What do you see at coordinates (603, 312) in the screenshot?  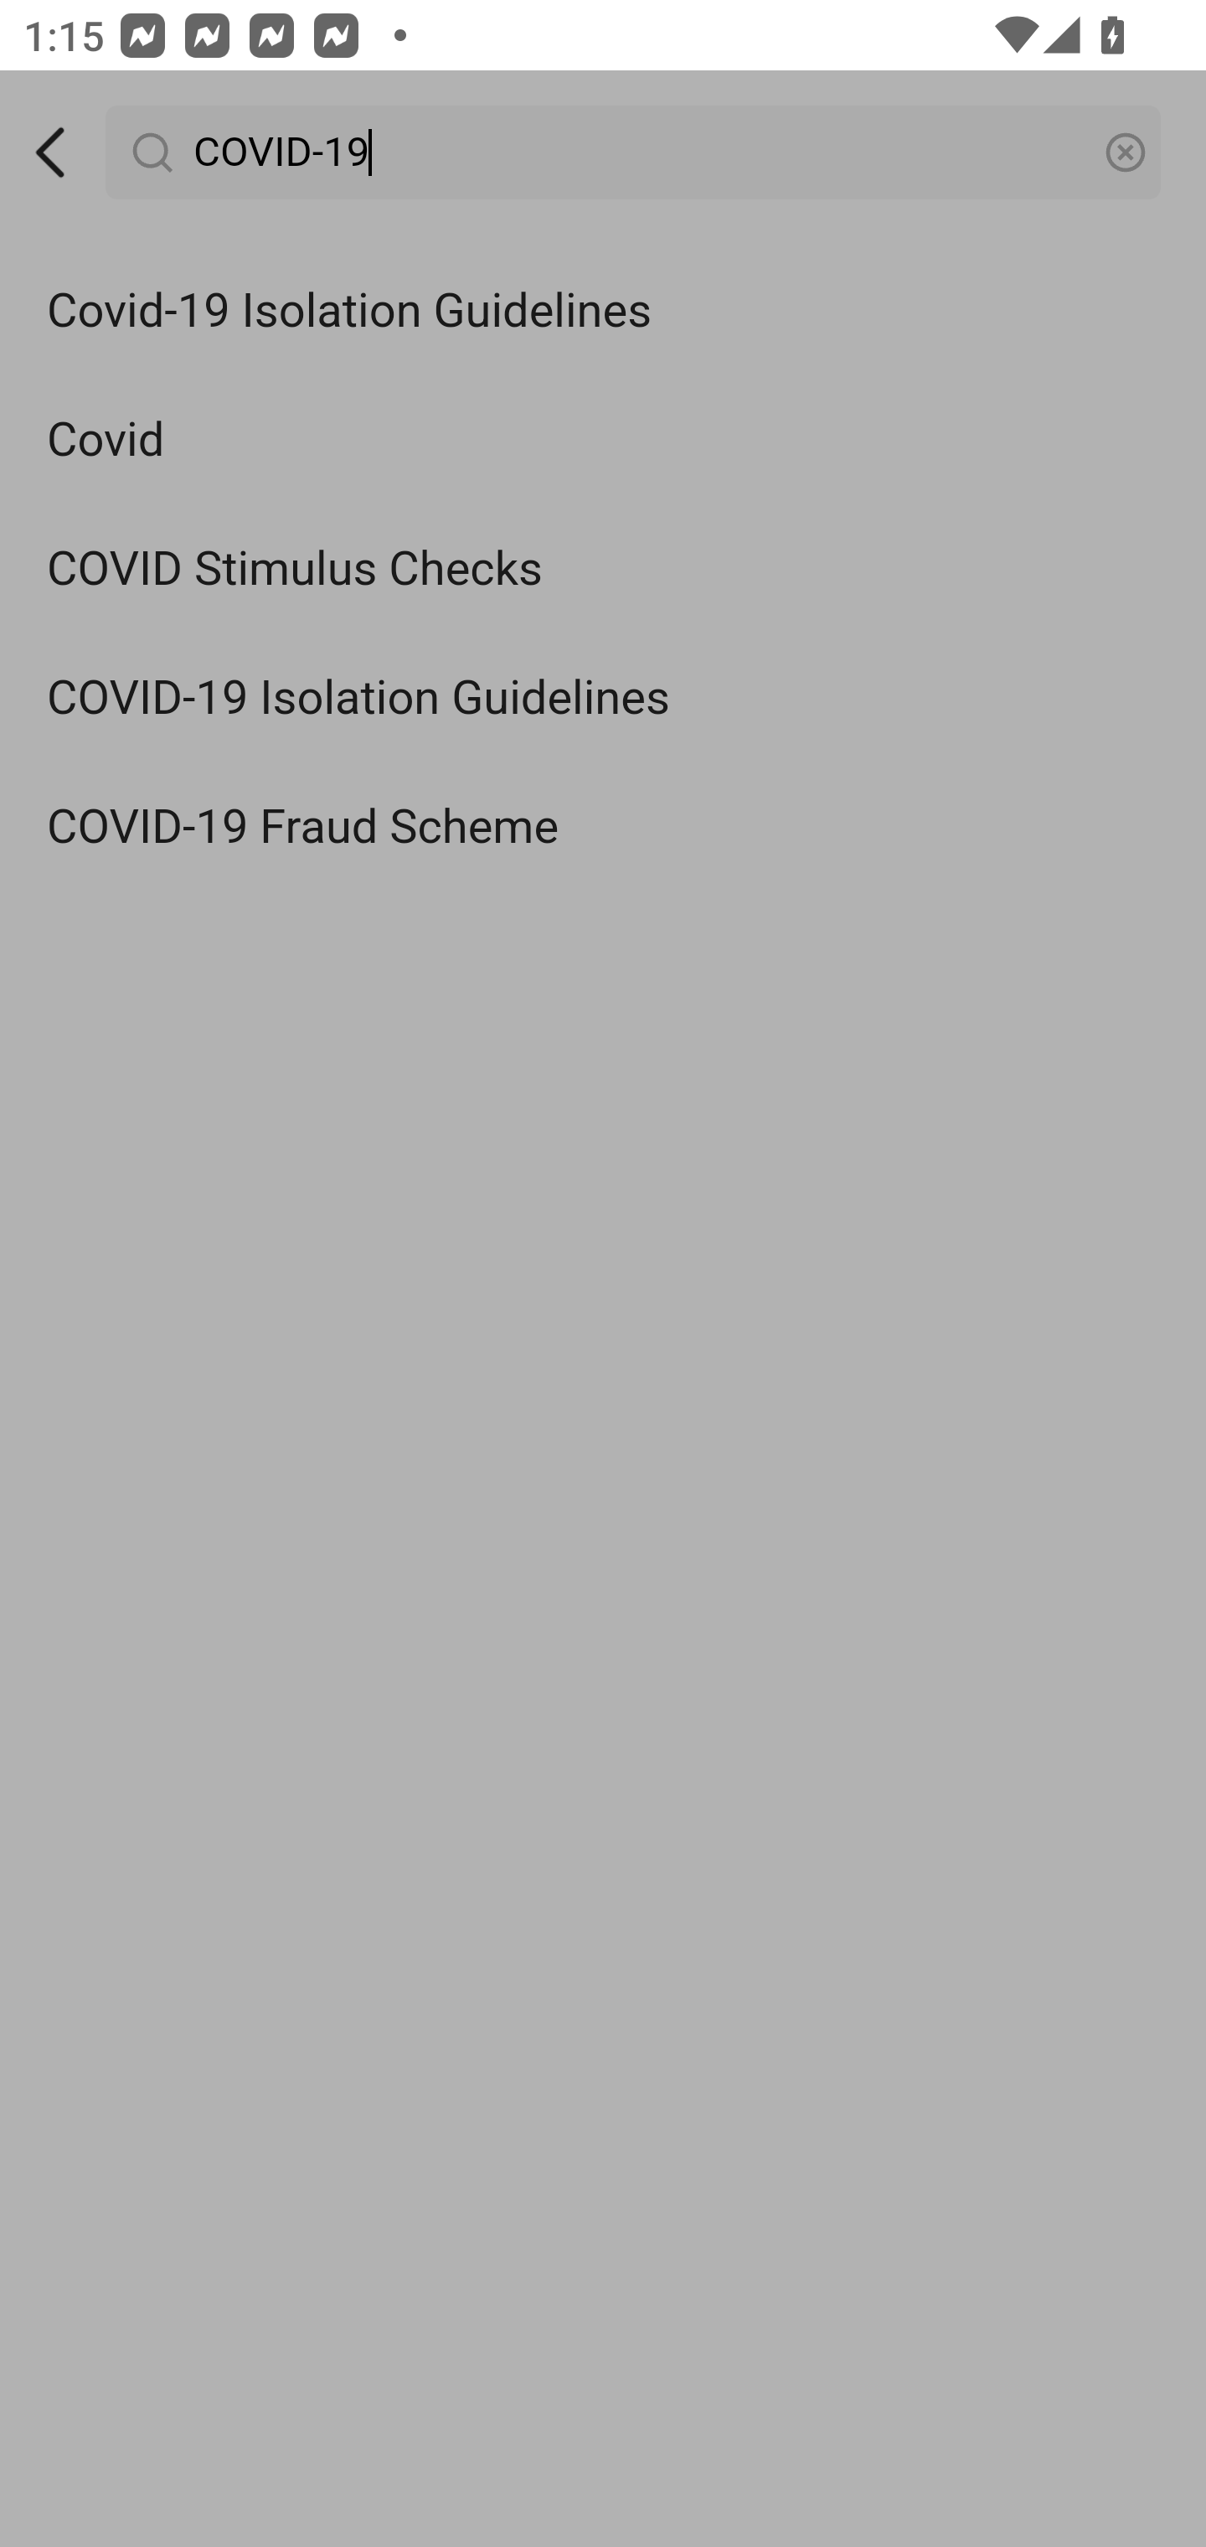 I see `Covid-19 Isolation Guidelines` at bounding box center [603, 312].